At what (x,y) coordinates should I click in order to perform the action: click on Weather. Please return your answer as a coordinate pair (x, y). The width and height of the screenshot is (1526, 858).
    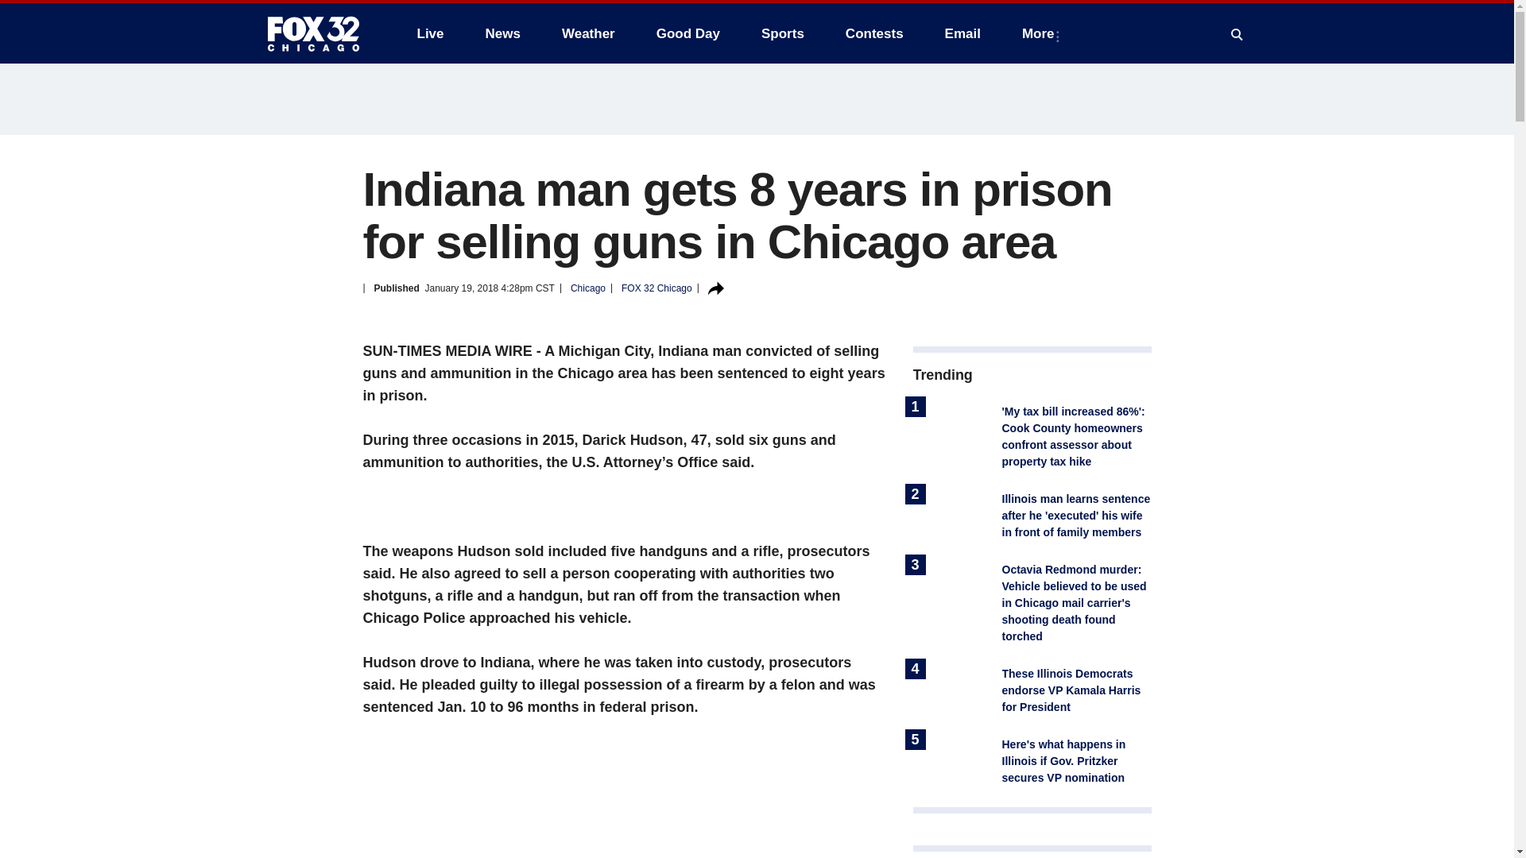
    Looking at the image, I should click on (588, 33).